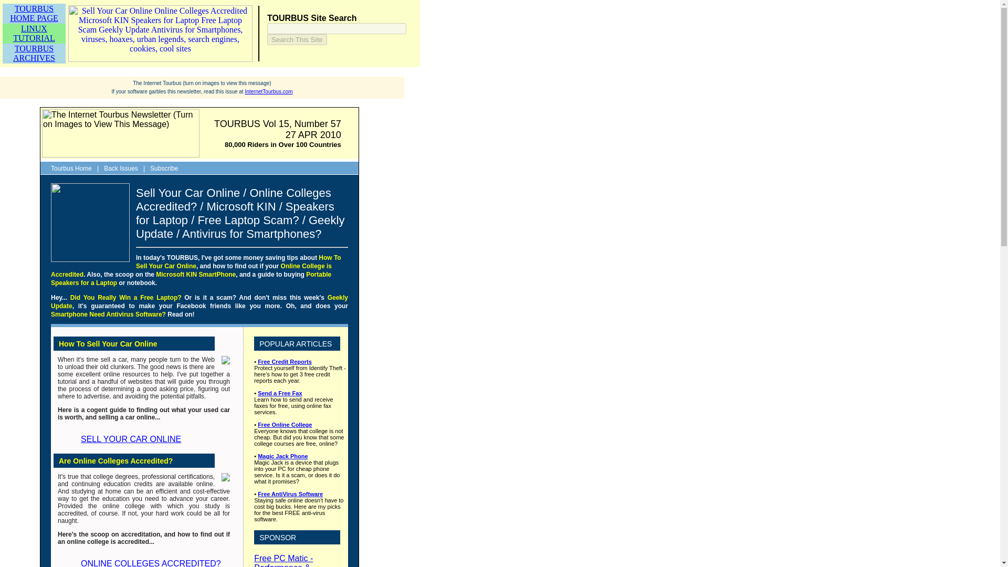 This screenshot has width=1008, height=567. I want to click on Free AntiVirus Software, so click(34, 34).